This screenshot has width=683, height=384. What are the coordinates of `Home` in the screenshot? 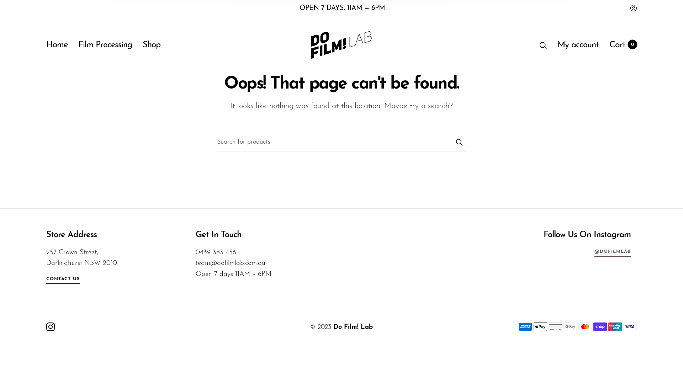 It's located at (57, 46).